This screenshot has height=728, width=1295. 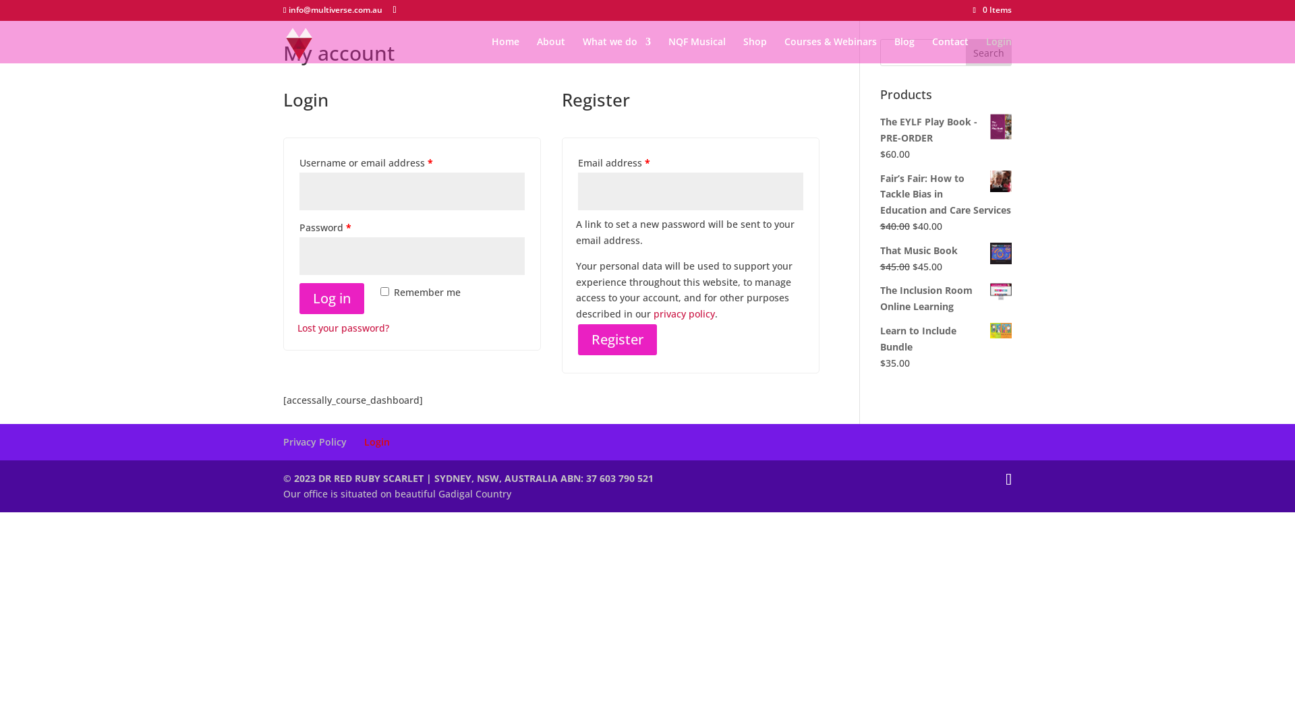 I want to click on Blog, so click(x=904, y=50).